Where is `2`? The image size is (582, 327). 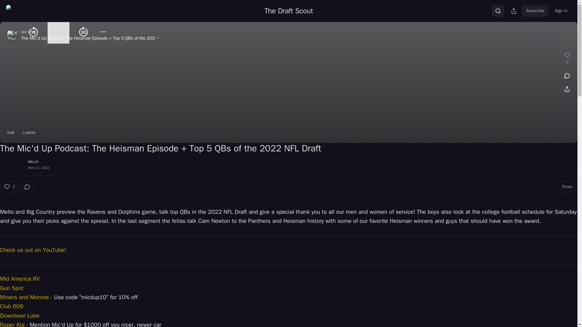
2 is located at coordinates (9, 187).